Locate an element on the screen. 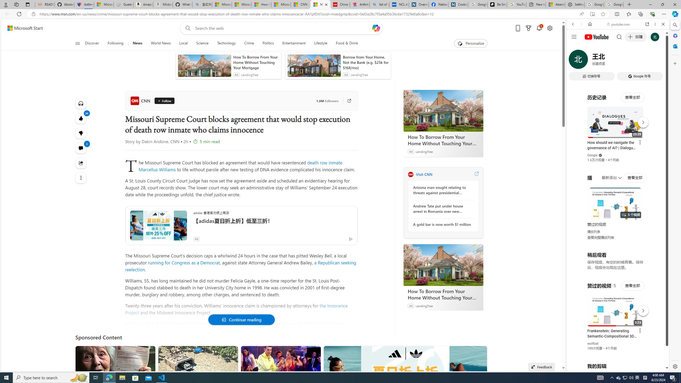  Workspaces is located at coordinates (16, 4).